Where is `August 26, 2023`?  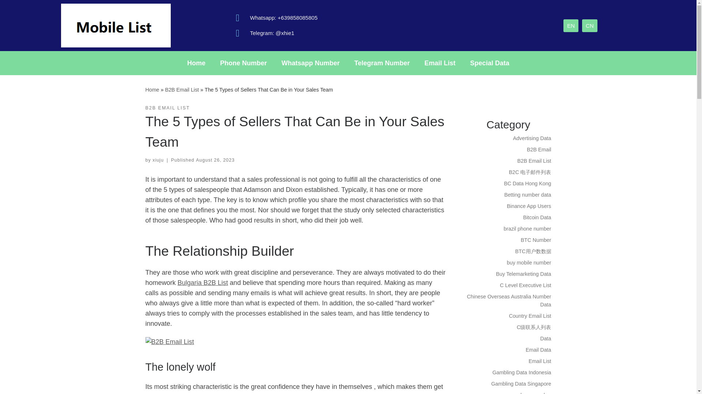
August 26, 2023 is located at coordinates (215, 160).